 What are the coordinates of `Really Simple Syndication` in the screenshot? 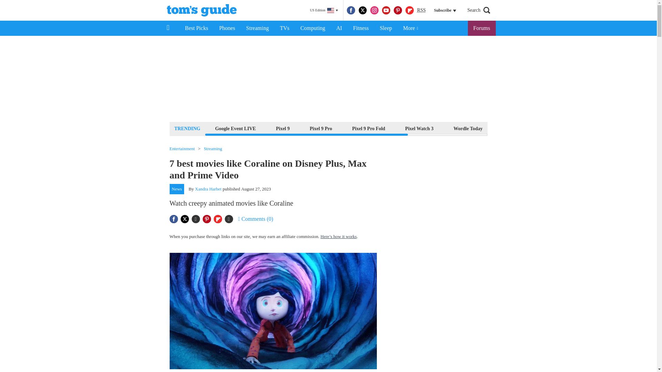 It's located at (421, 10).